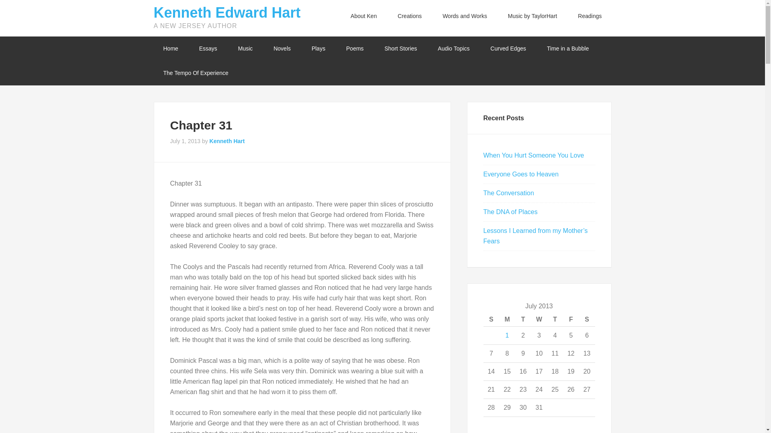  Describe the element at coordinates (227, 141) in the screenshot. I see `Kenneth Hart` at that location.